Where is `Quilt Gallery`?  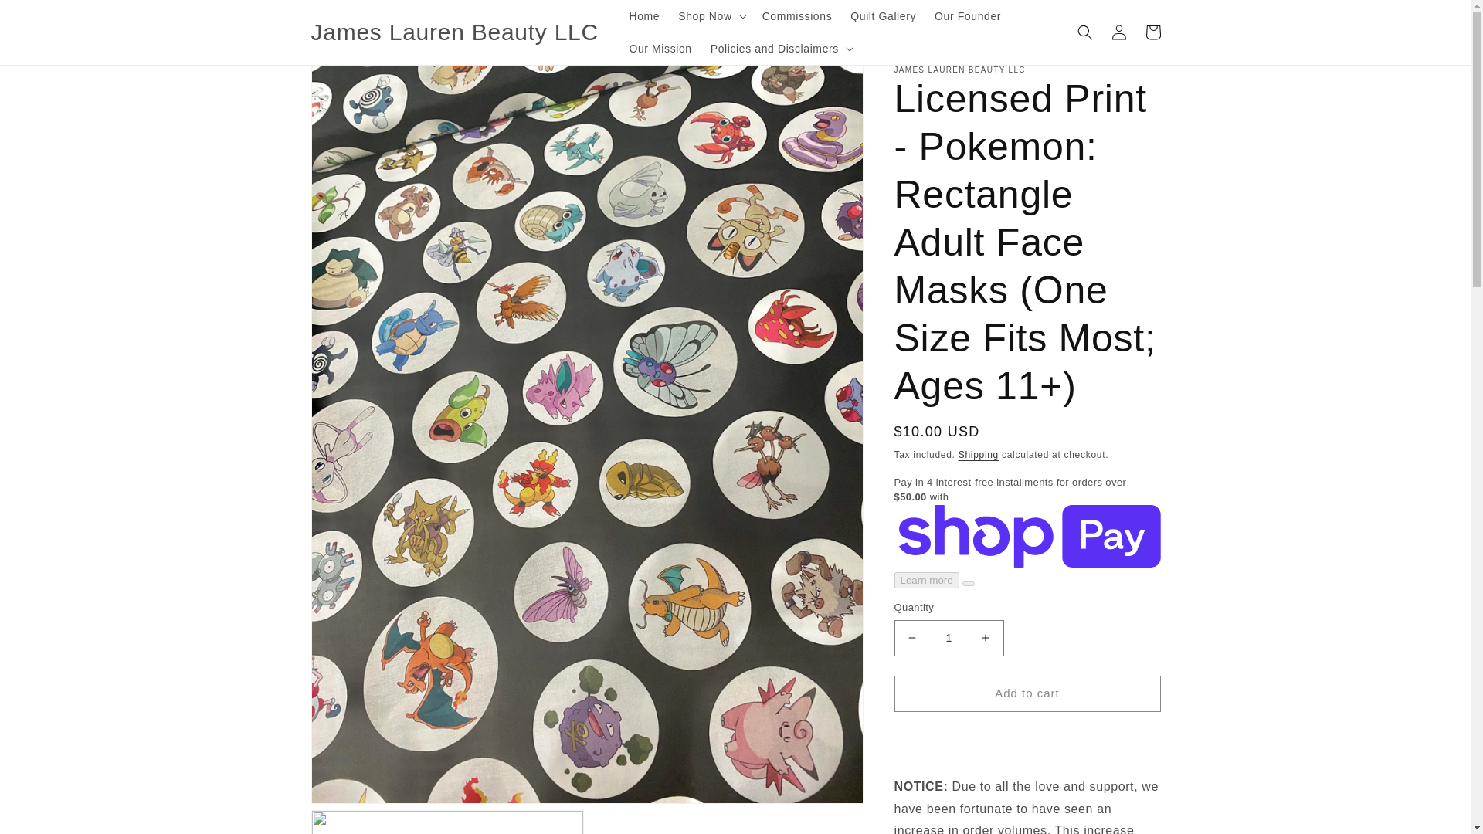 Quilt Gallery is located at coordinates (883, 16).